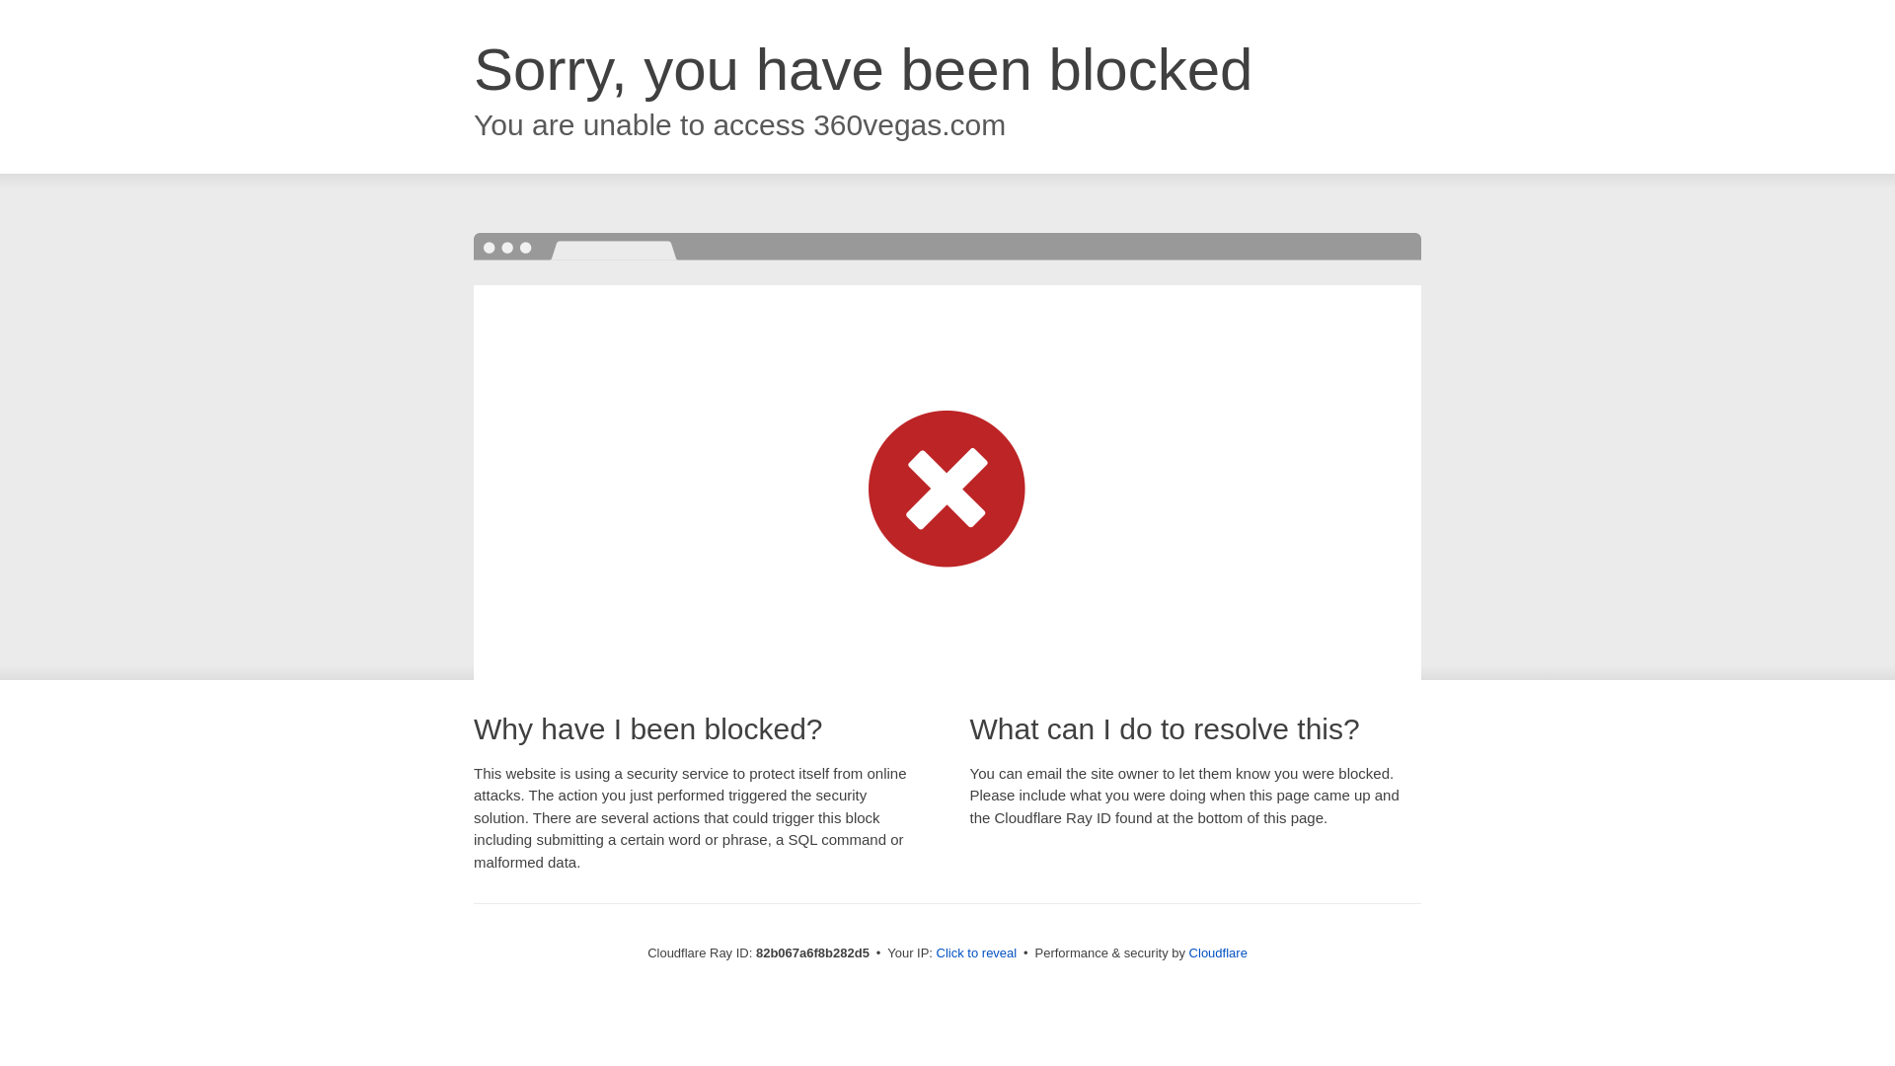 The height and width of the screenshot is (1066, 1895). What do you see at coordinates (977, 953) in the screenshot?
I see `Click to reveal` at bounding box center [977, 953].